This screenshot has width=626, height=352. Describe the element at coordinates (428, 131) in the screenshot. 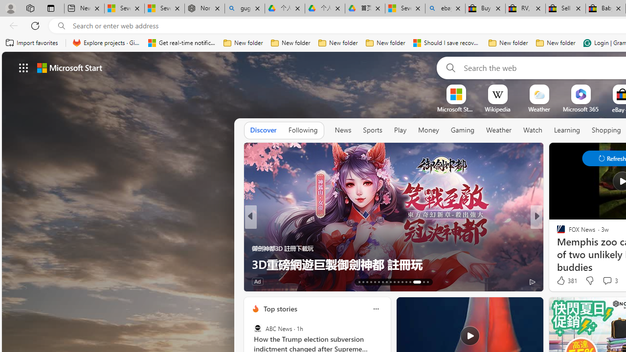

I see `Money` at that location.